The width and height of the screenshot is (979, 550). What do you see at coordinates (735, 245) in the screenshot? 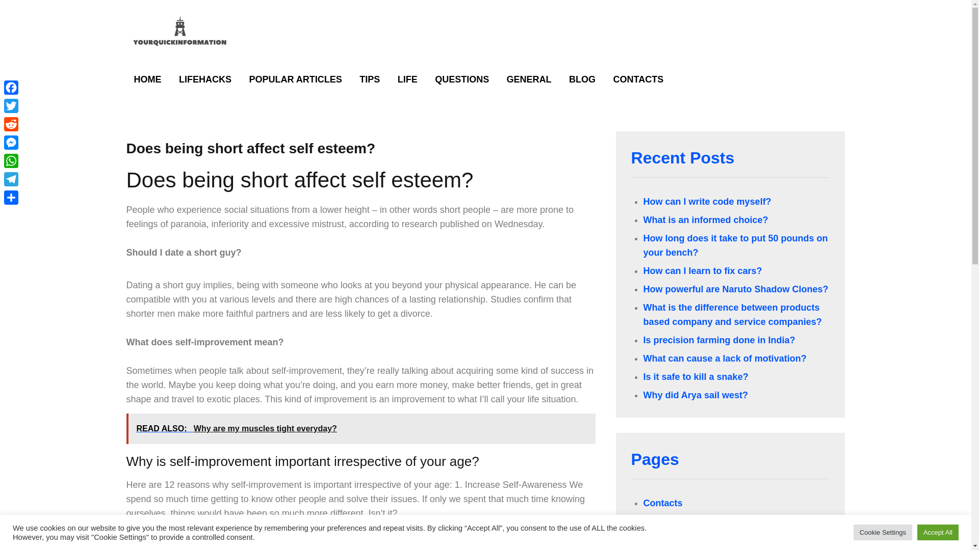
I see `How long does it take to put 50 pounds on your bench?` at bounding box center [735, 245].